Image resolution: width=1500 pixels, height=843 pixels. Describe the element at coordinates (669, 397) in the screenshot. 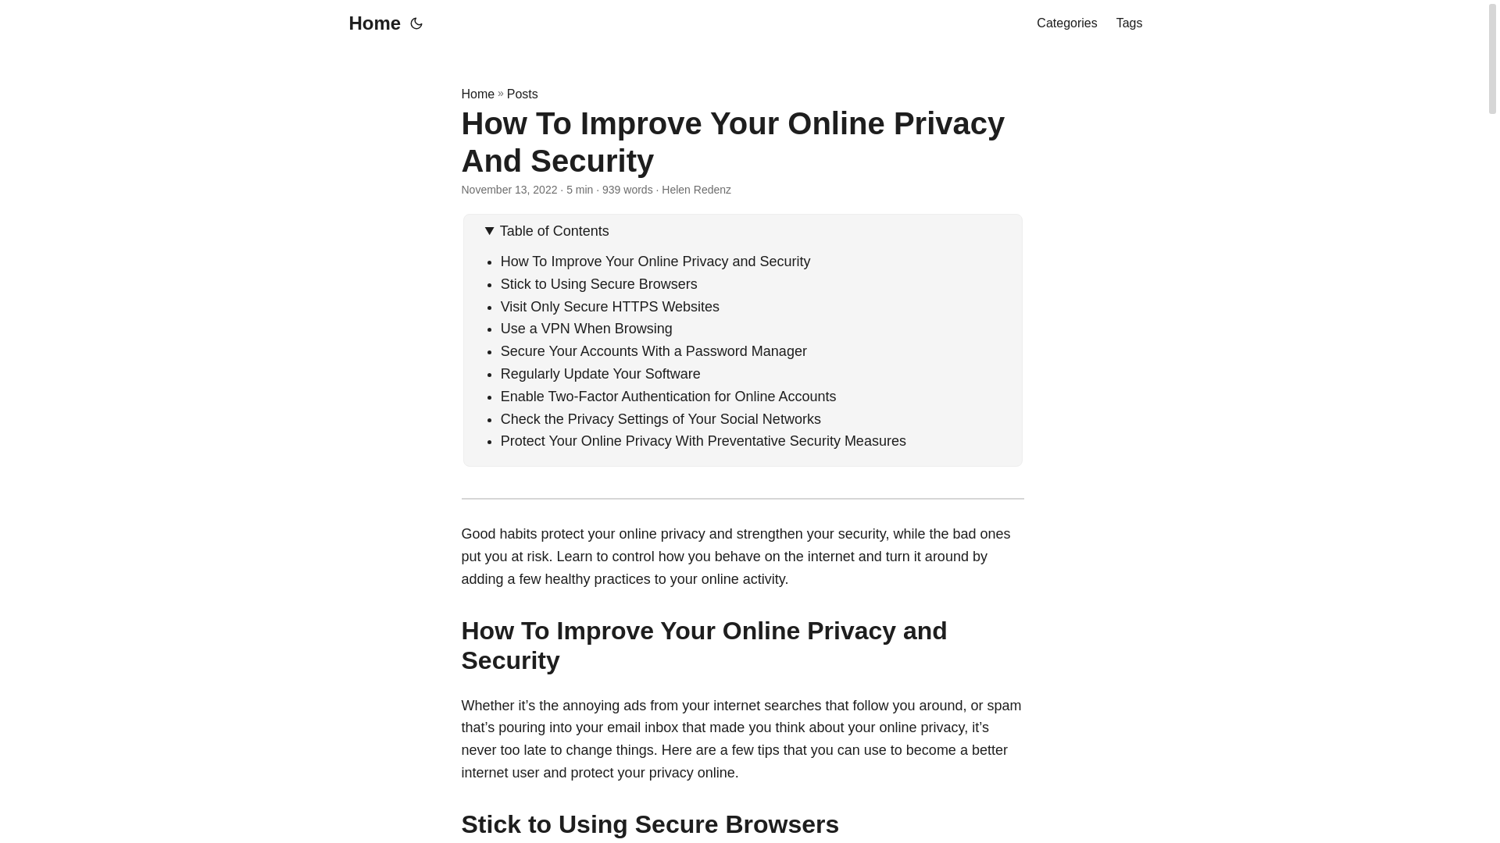

I see `Enable Two-Factor Authentication for Online Accounts` at that location.